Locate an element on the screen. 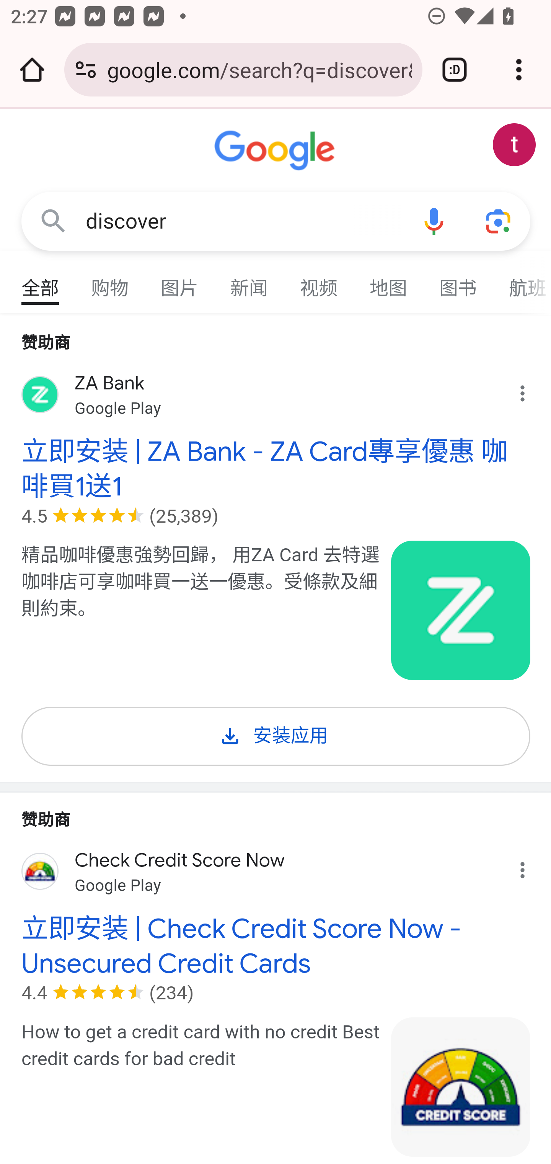 Image resolution: width=551 pixels, height=1164 pixels. 为什么会显示该广告？ is located at coordinates (530, 391).